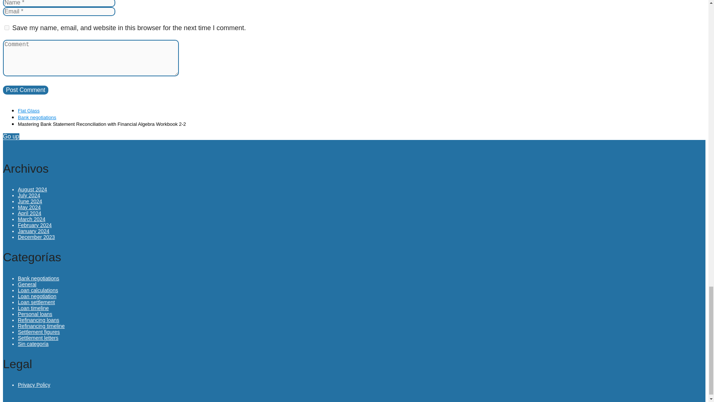  I want to click on December 2023, so click(36, 237).